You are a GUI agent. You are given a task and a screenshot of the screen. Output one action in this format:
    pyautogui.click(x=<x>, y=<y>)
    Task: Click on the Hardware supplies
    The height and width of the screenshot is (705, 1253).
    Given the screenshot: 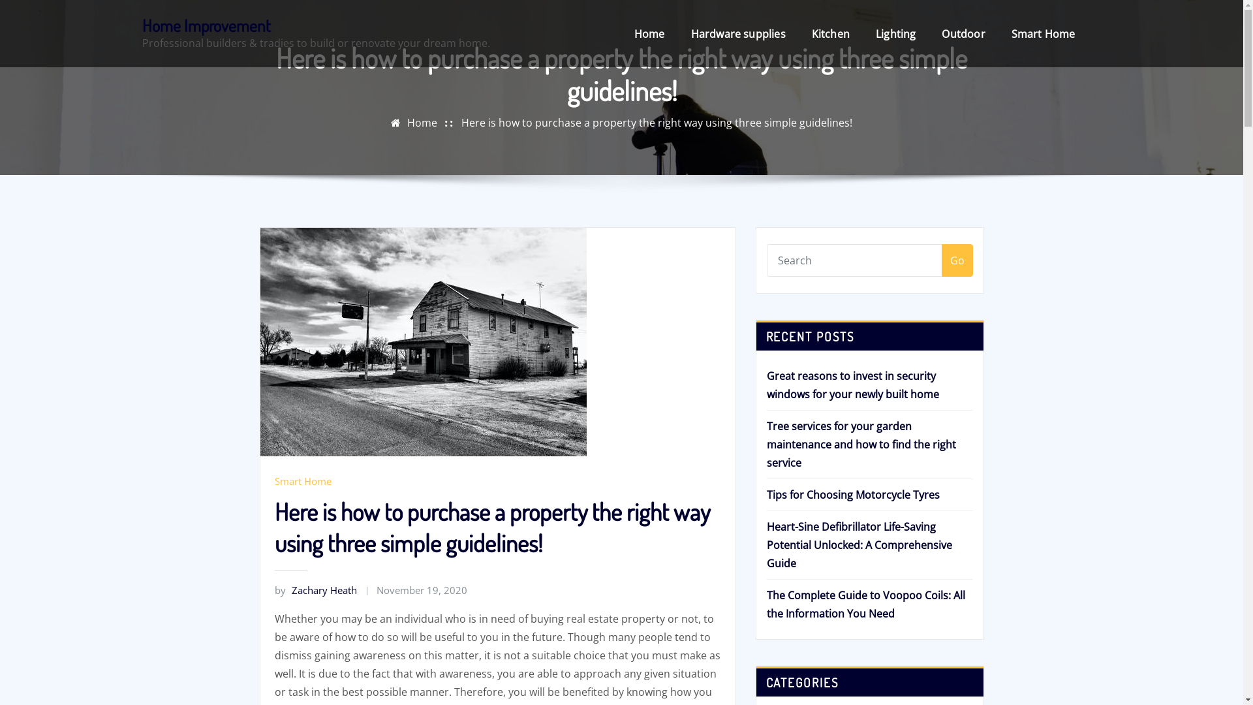 What is the action you would take?
    pyautogui.click(x=739, y=34)
    